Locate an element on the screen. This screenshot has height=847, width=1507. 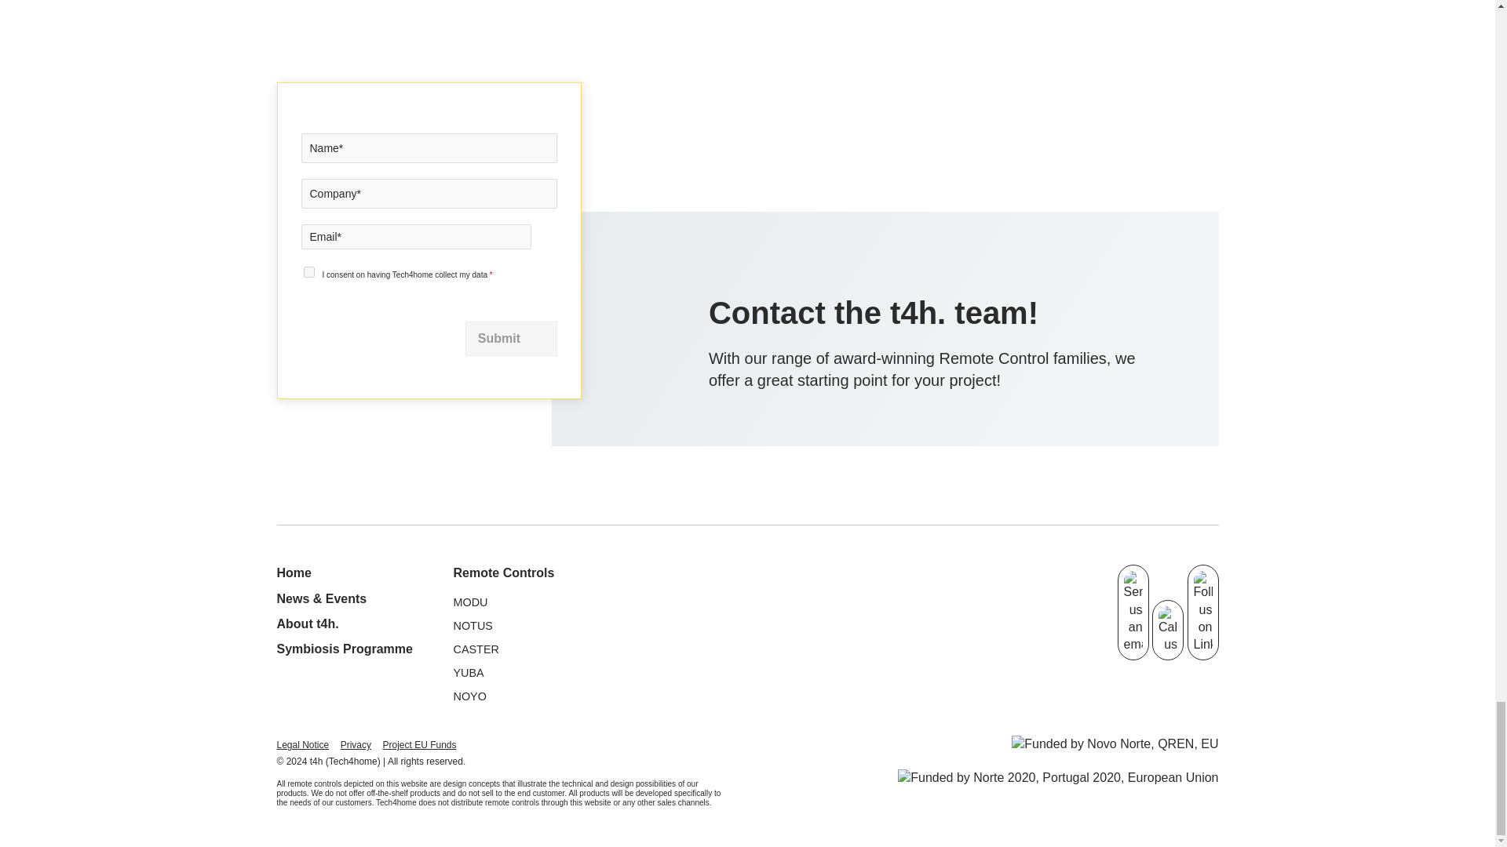
About t4h. is located at coordinates (306, 623).